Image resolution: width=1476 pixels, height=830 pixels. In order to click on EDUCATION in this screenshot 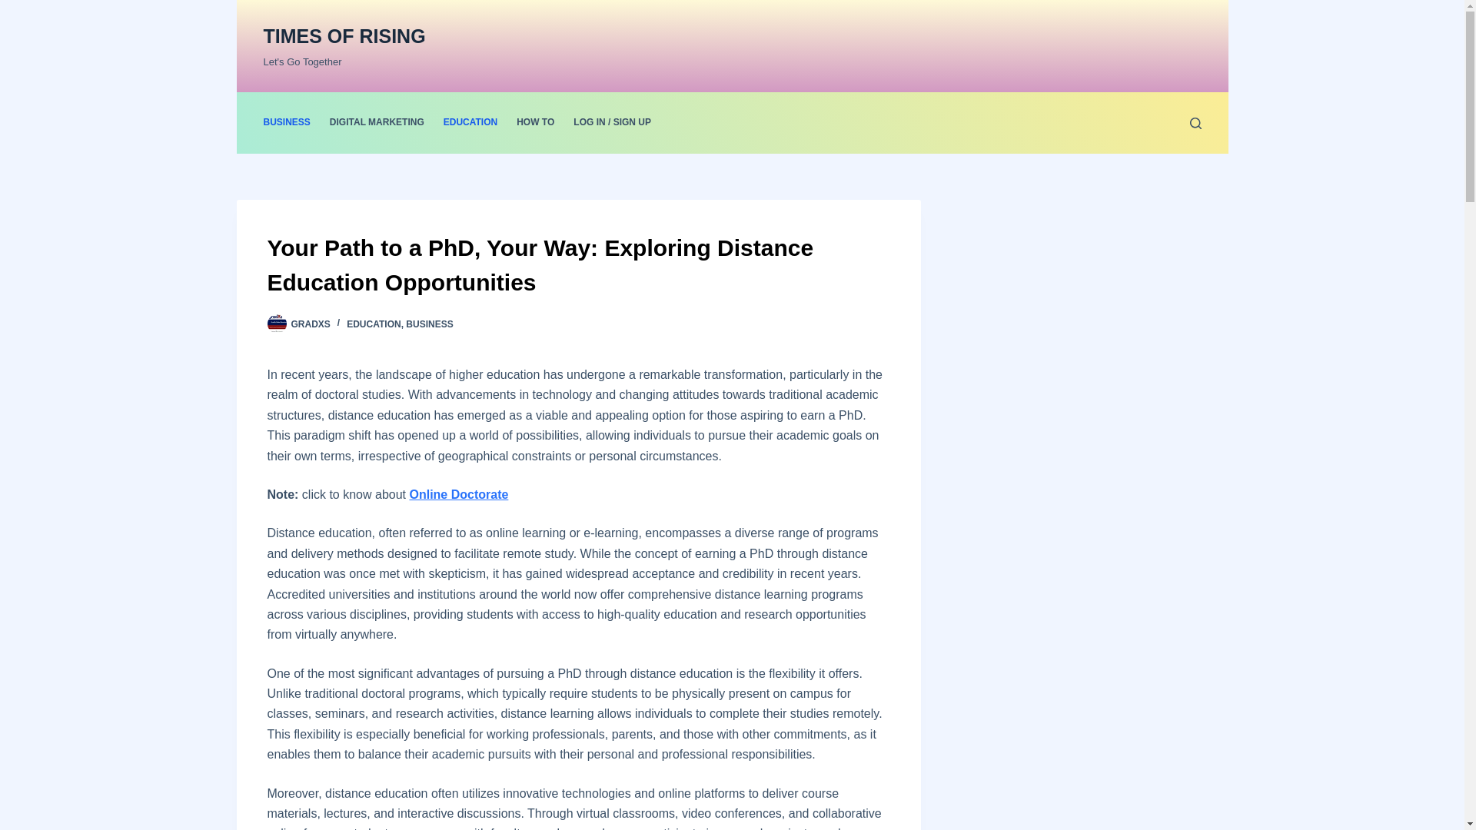, I will do `click(374, 324)`.